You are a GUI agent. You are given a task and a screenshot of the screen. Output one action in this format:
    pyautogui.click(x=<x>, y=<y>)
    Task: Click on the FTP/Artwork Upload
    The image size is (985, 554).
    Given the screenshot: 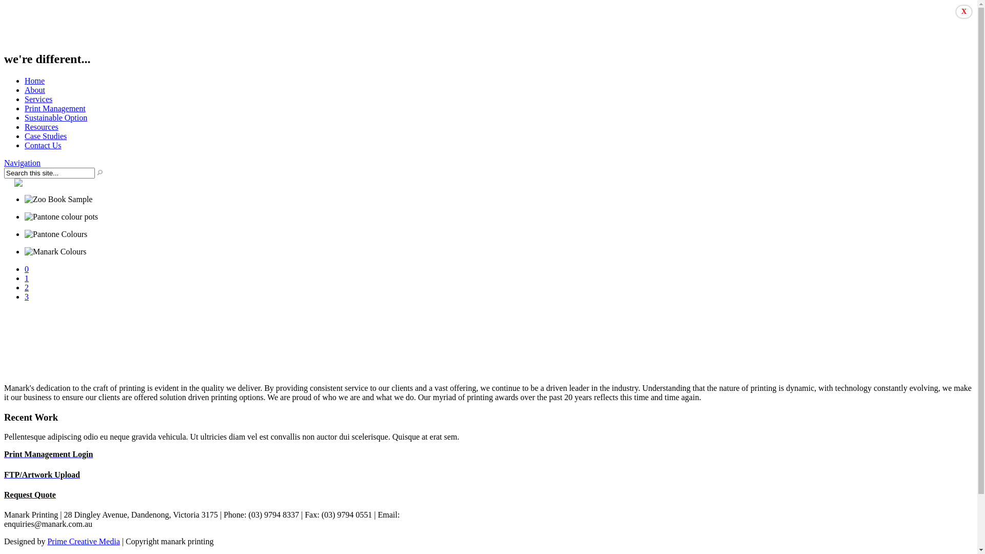 What is the action you would take?
    pyautogui.click(x=488, y=475)
    